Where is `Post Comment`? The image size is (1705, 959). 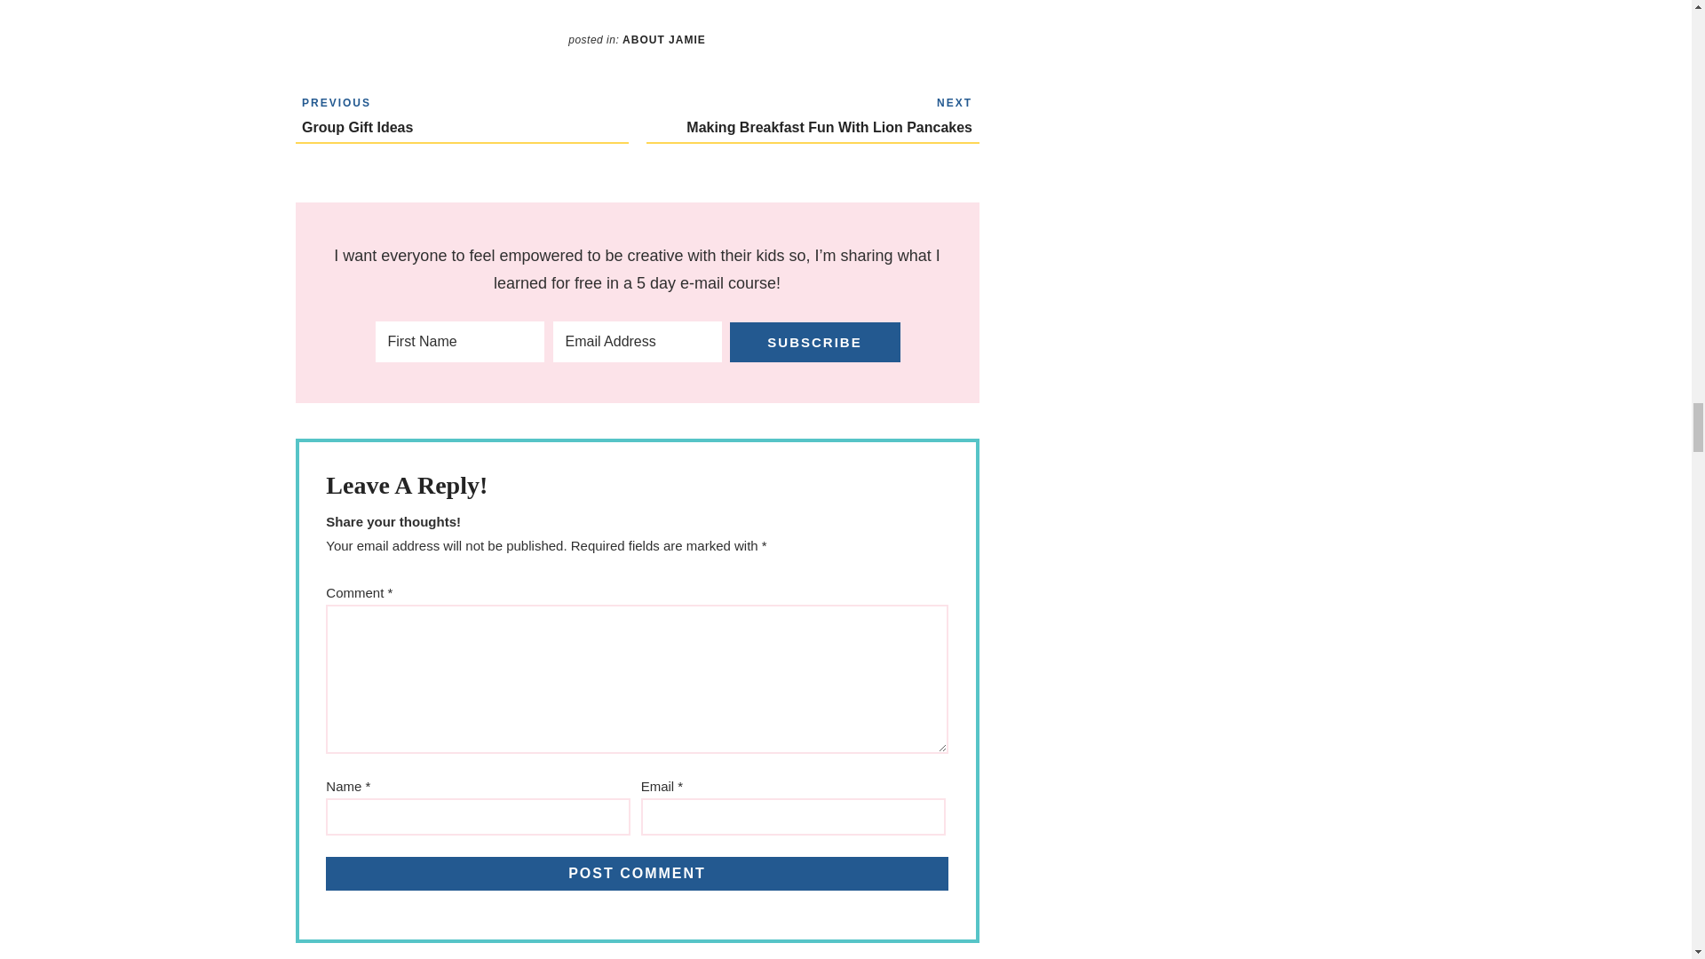
Post Comment is located at coordinates (636, 874).